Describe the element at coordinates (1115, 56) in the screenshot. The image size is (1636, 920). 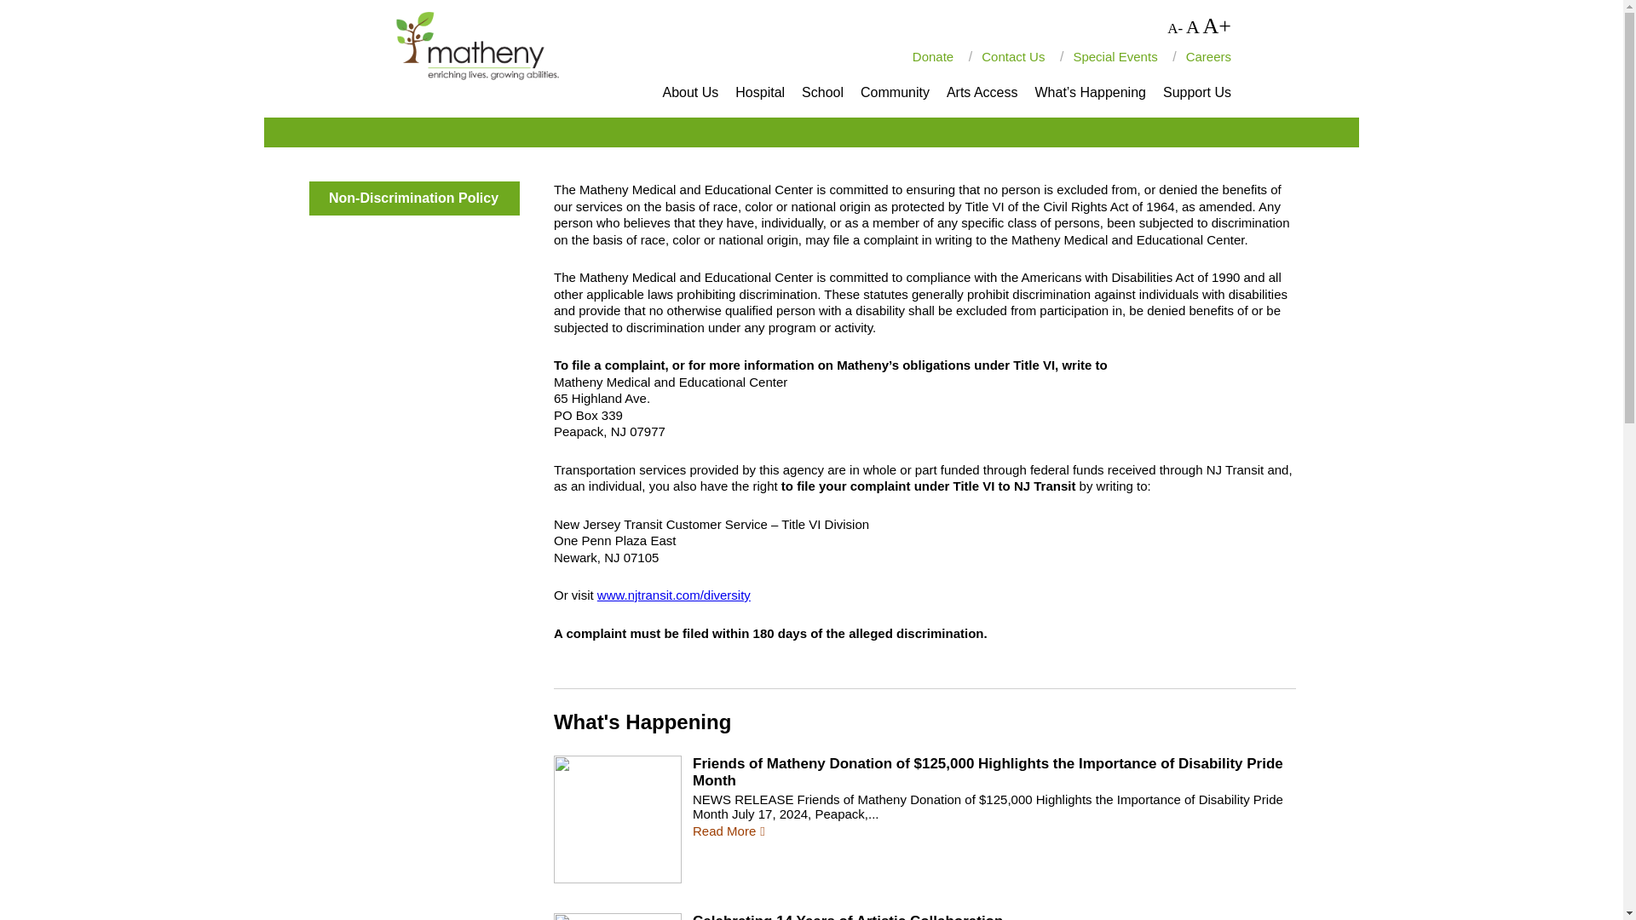
I see `Special Events` at that location.